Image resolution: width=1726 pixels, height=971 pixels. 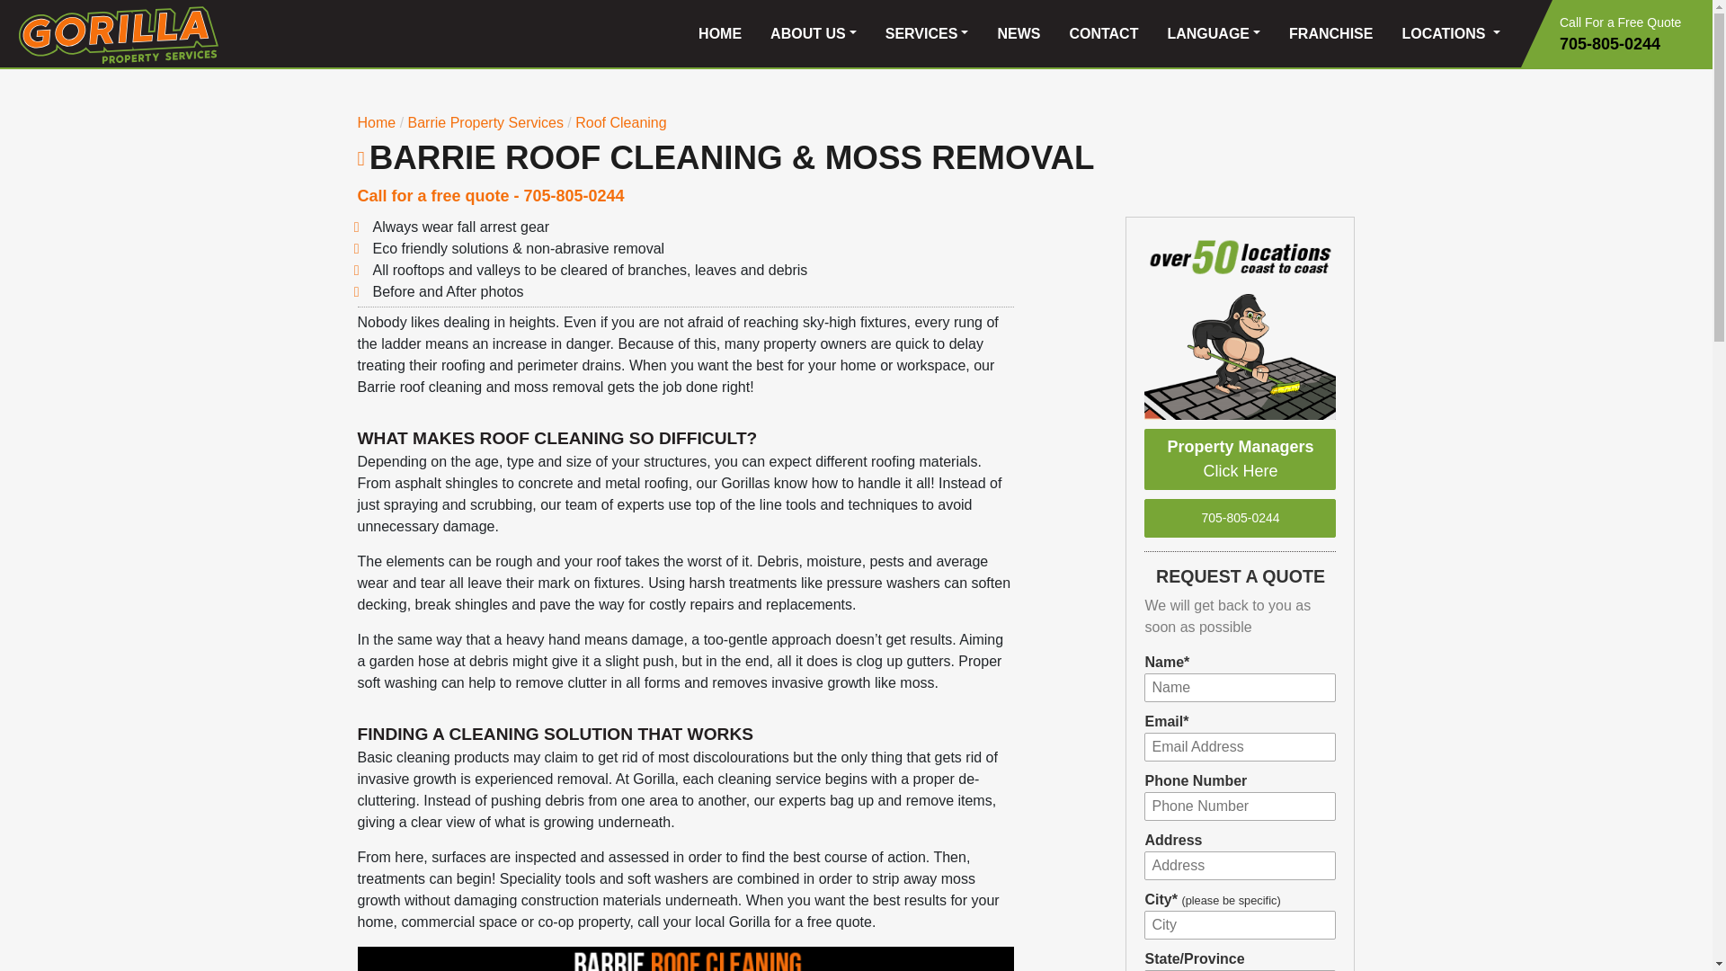 What do you see at coordinates (484, 122) in the screenshot?
I see `Services` at bounding box center [484, 122].